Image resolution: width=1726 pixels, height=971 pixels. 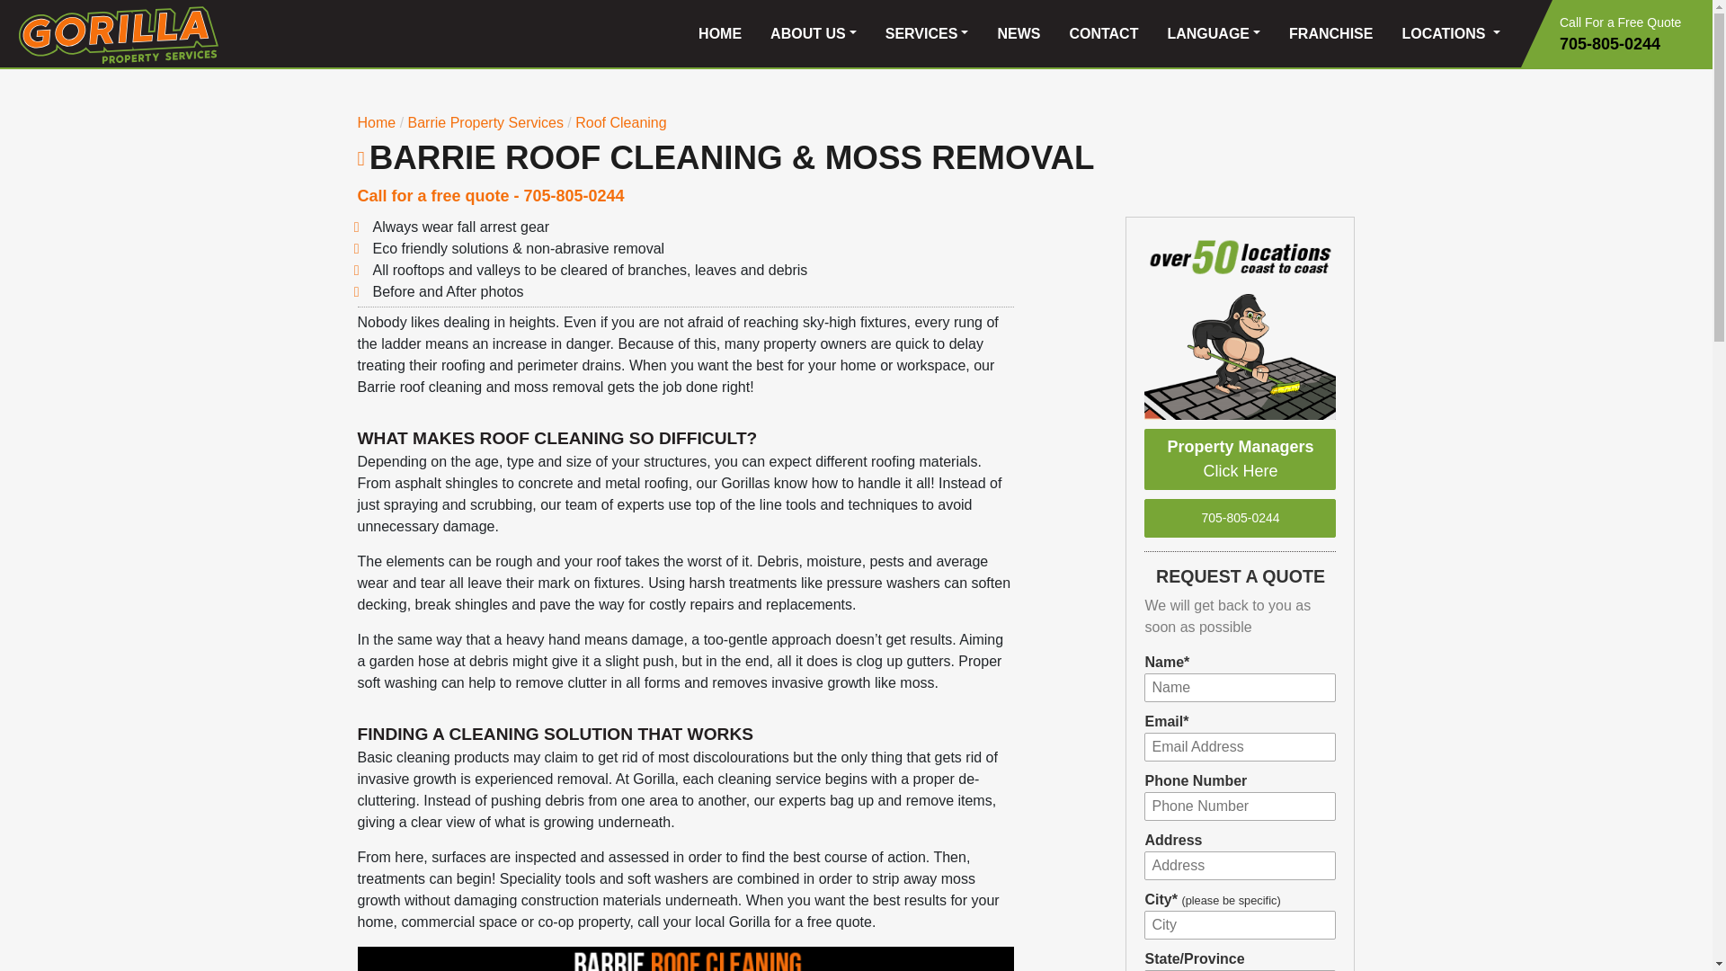 What do you see at coordinates (484, 122) in the screenshot?
I see `Services` at bounding box center [484, 122].